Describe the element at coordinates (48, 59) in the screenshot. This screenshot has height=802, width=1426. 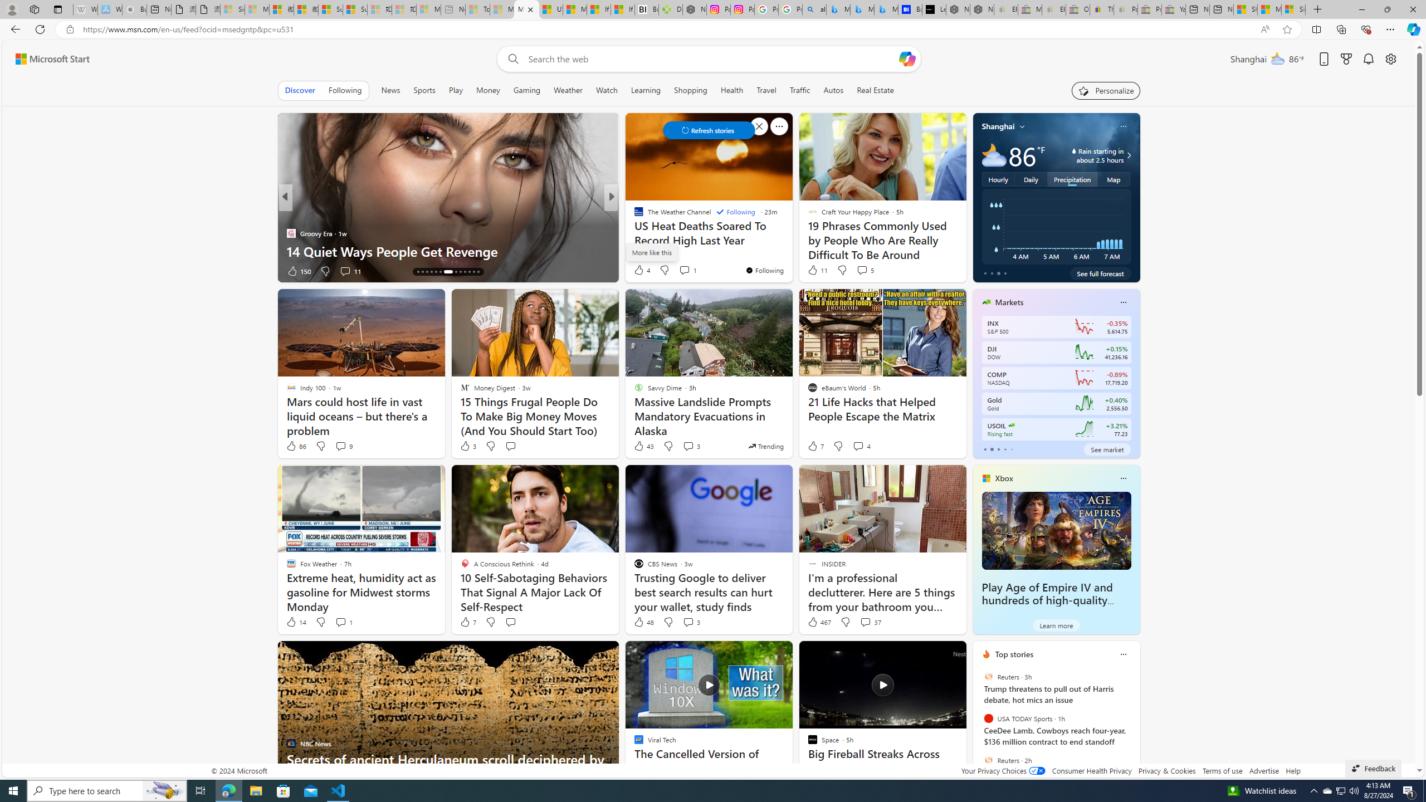
I see `Skip to content` at that location.